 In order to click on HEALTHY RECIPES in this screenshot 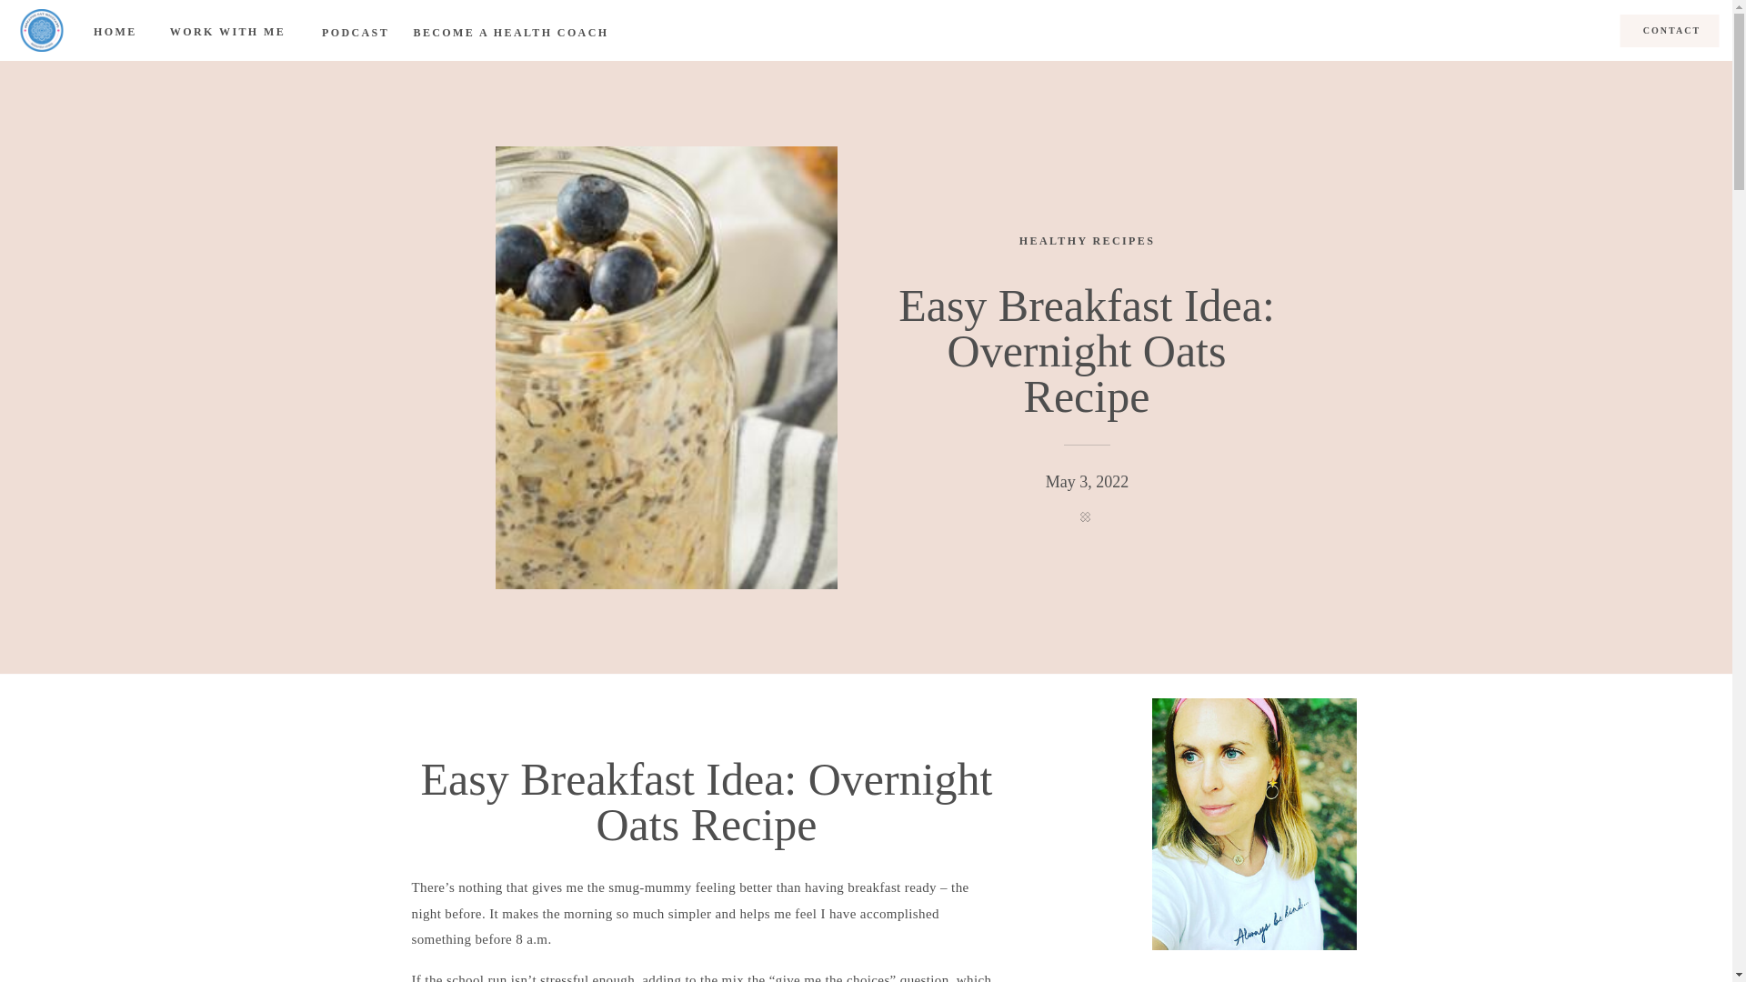, I will do `click(1087, 241)`.